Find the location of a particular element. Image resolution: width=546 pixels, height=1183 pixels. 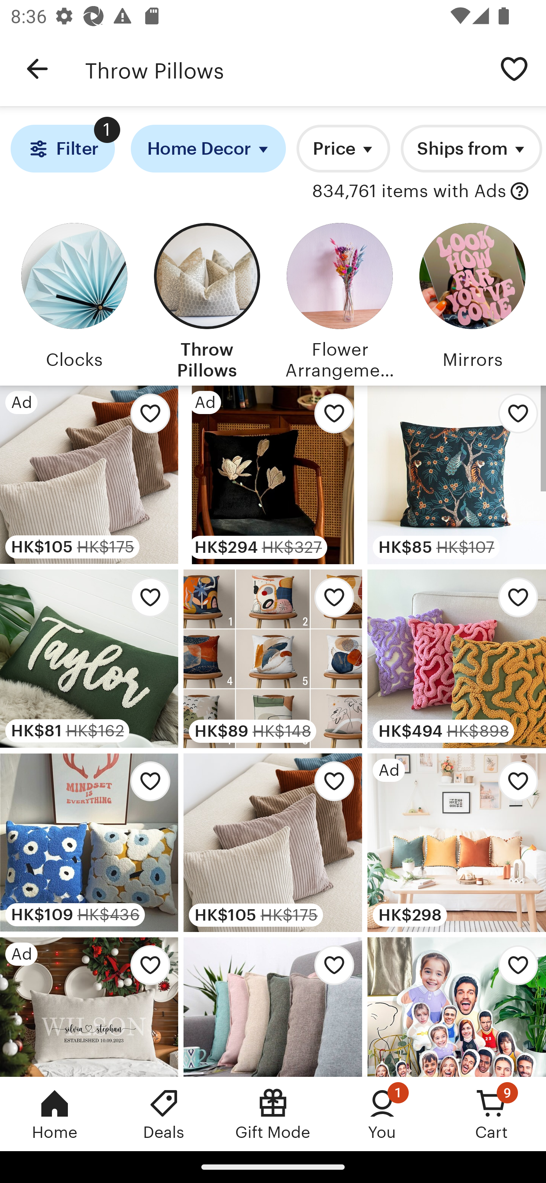

You, 1 new notification You is located at coordinates (382, 1114).